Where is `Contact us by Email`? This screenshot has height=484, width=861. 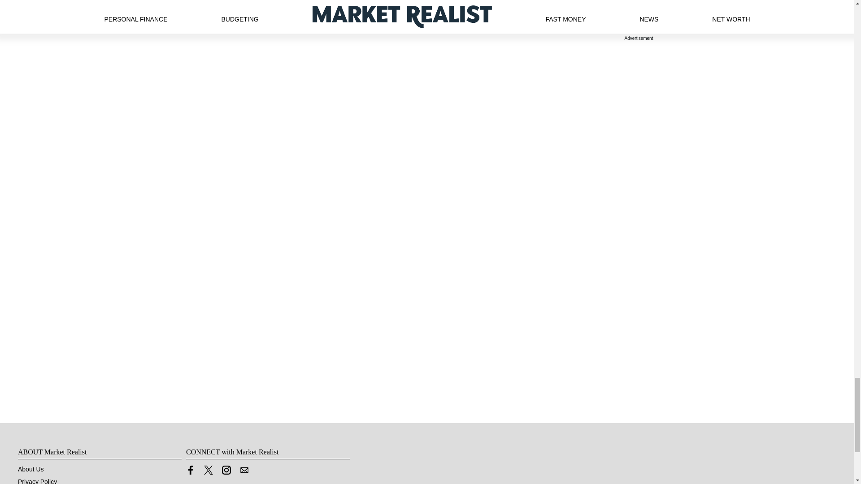
Contact us by Email is located at coordinates (244, 470).